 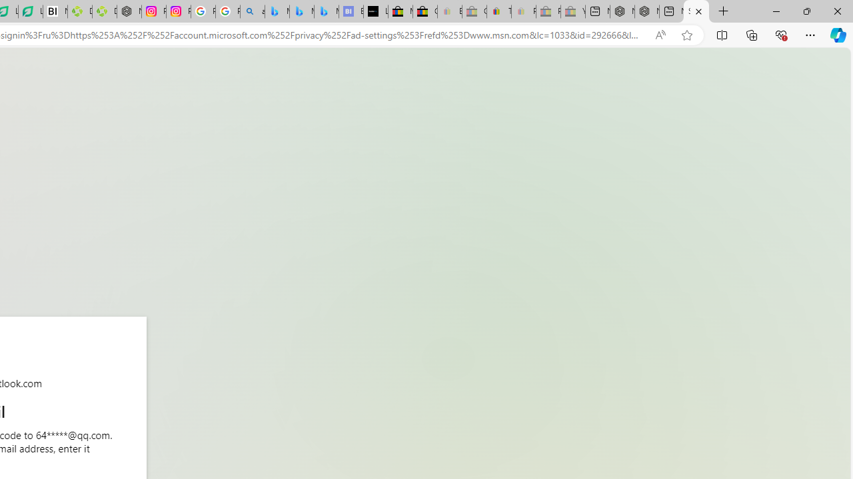 What do you see at coordinates (548, 12) in the screenshot?
I see `Press Room - eBay Inc. - Sleeping` at bounding box center [548, 12].